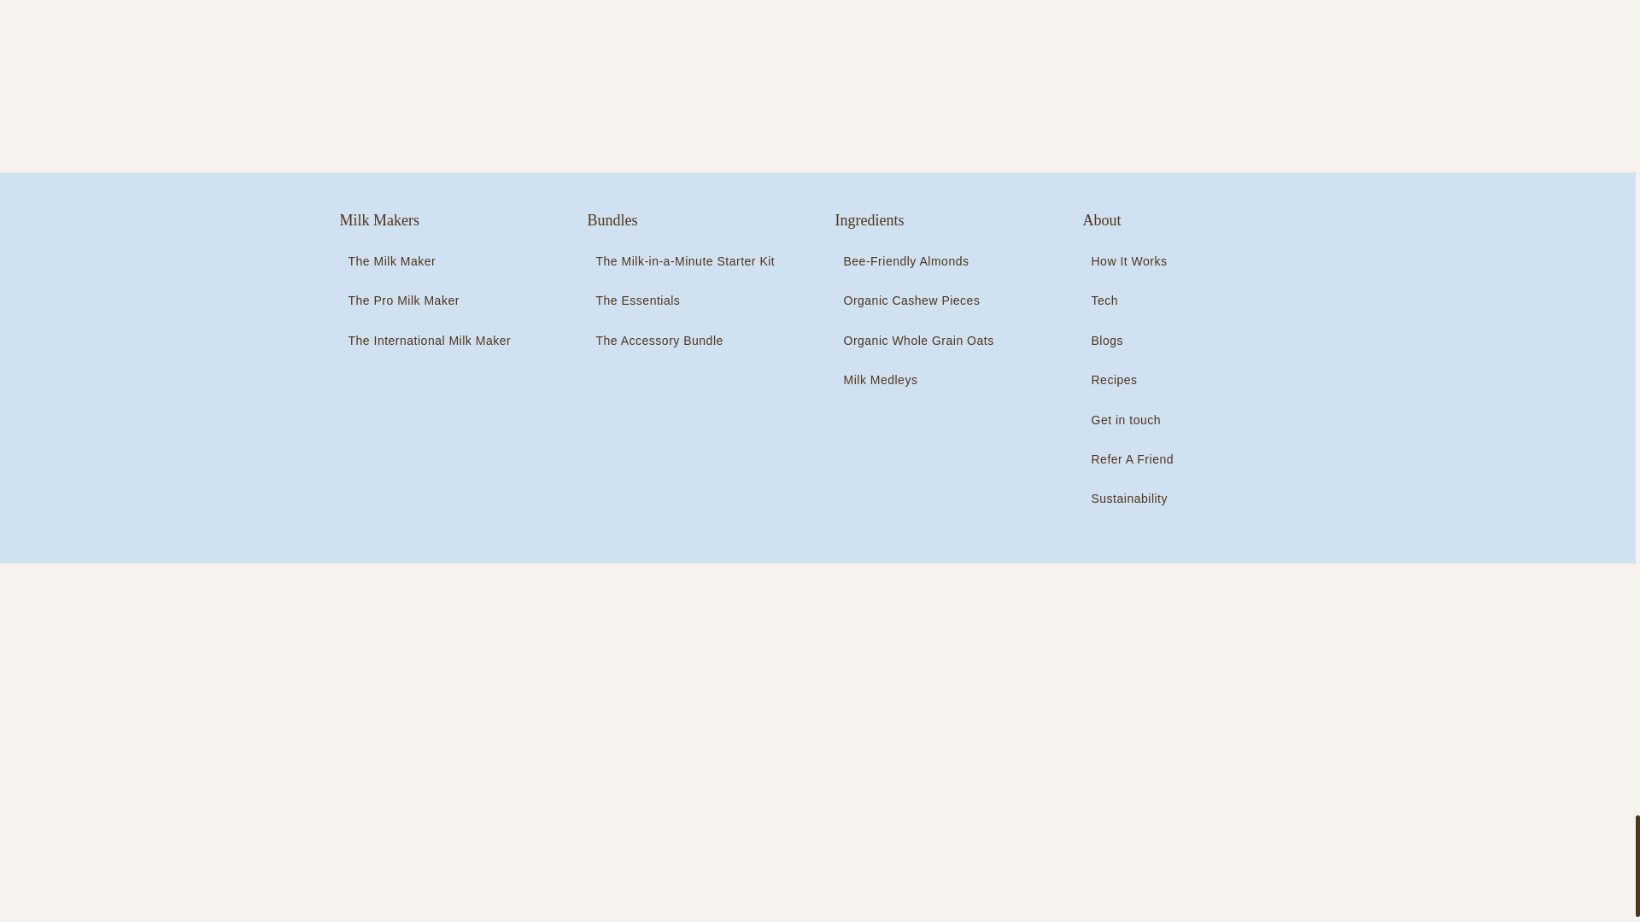 Image resolution: width=1640 pixels, height=922 pixels. Describe the element at coordinates (918, 379) in the screenshot. I see `Milk Medleys` at that location.